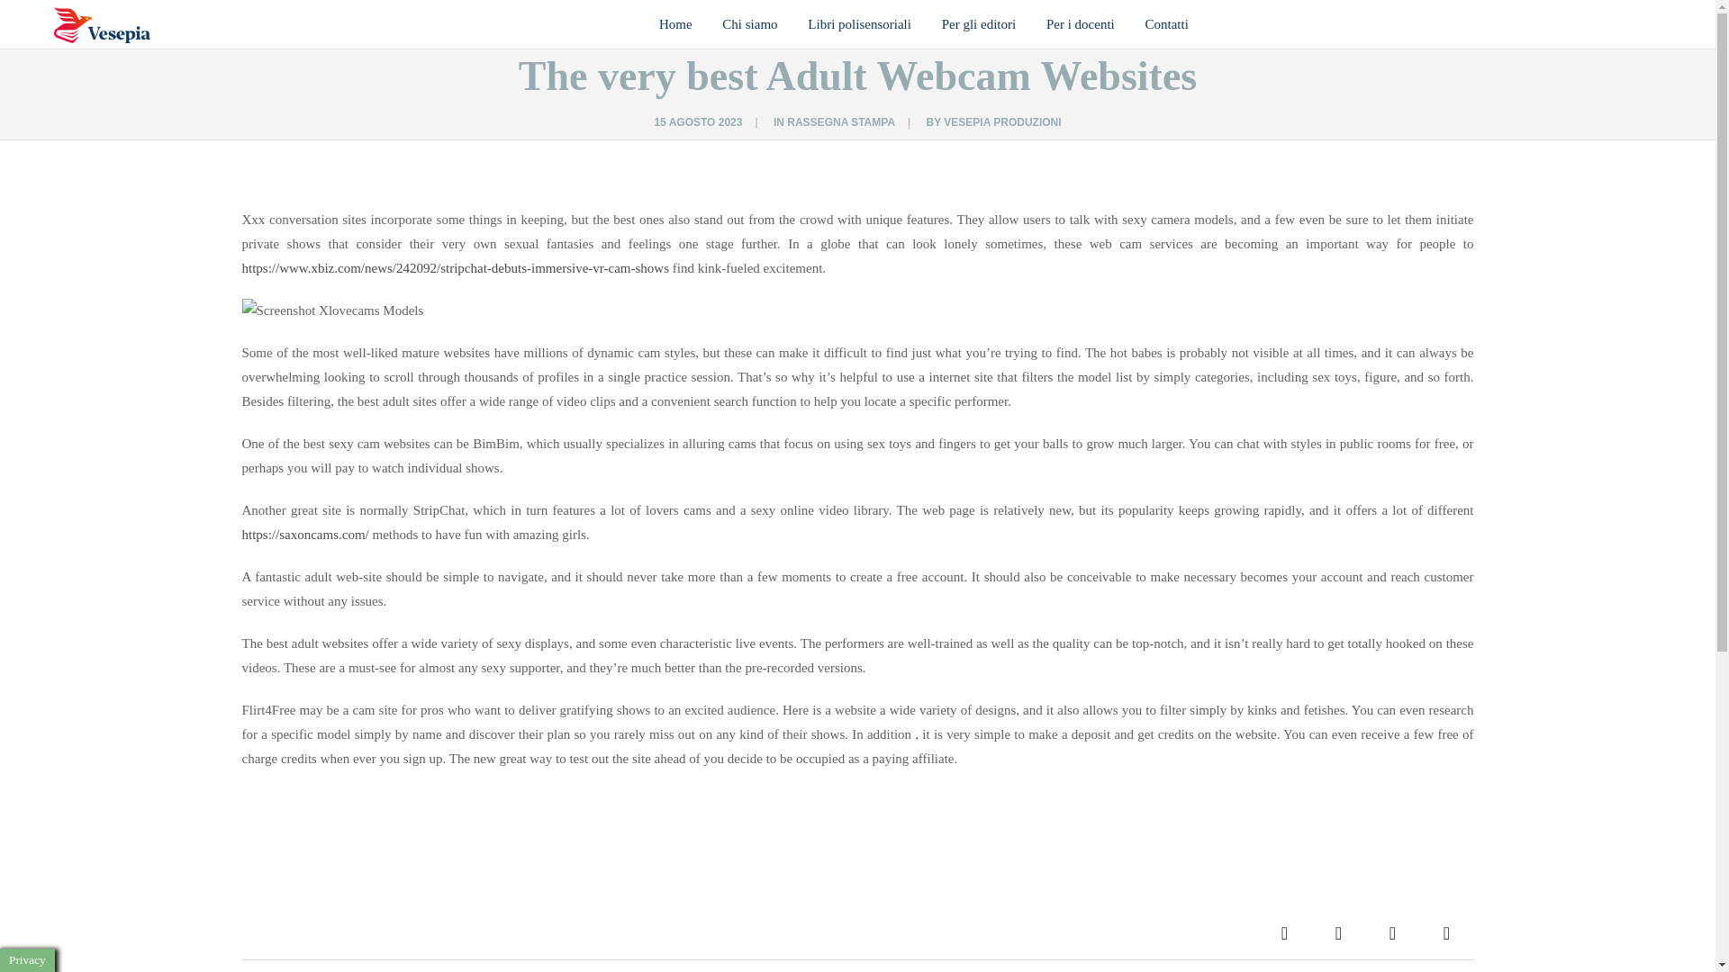 This screenshot has width=1729, height=972. What do you see at coordinates (980, 25) in the screenshot?
I see `Per gli editori` at bounding box center [980, 25].